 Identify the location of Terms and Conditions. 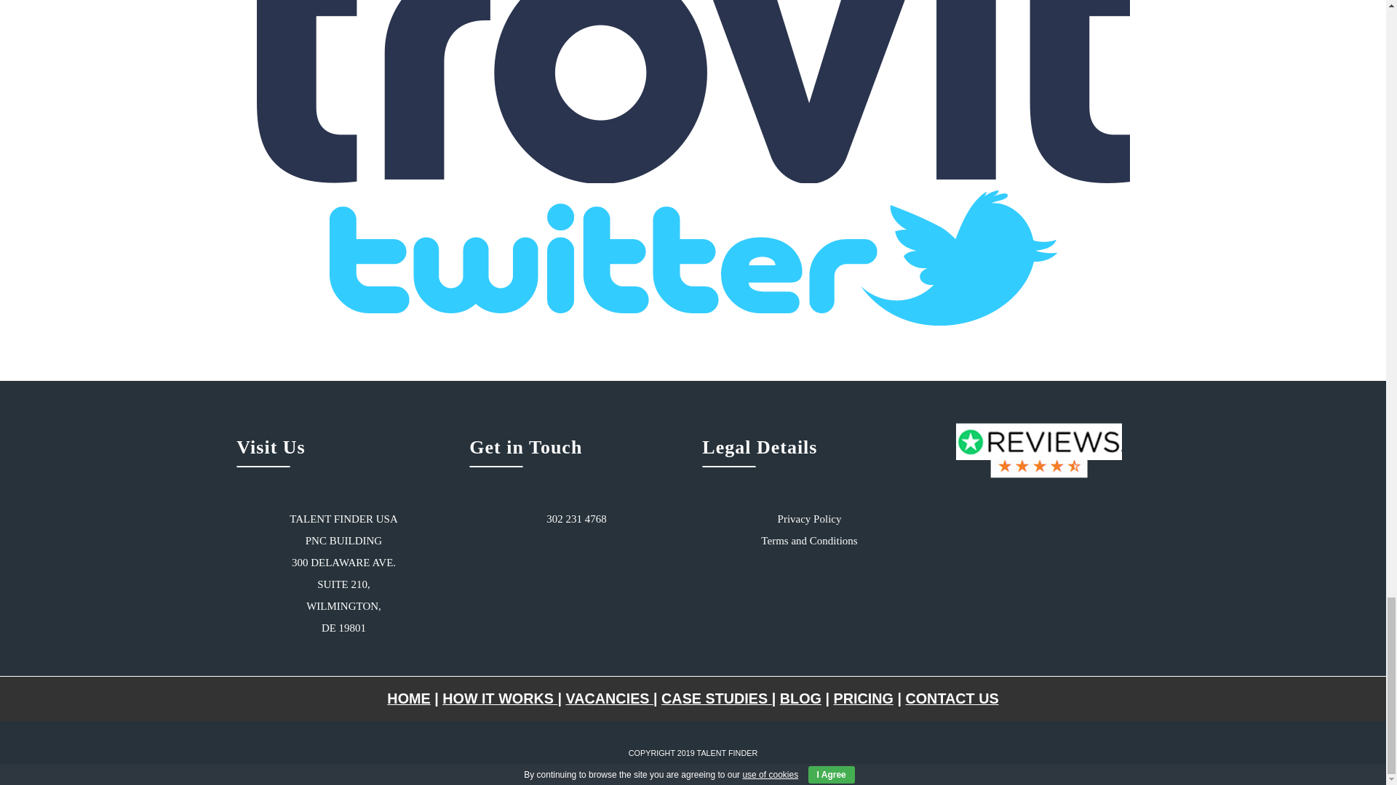
(809, 540).